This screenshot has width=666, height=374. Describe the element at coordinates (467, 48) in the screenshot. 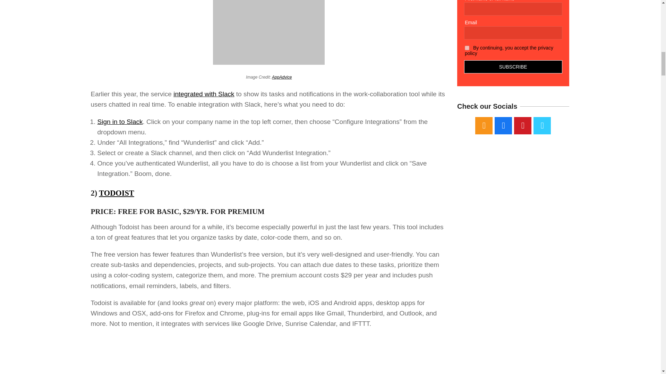

I see `on` at that location.